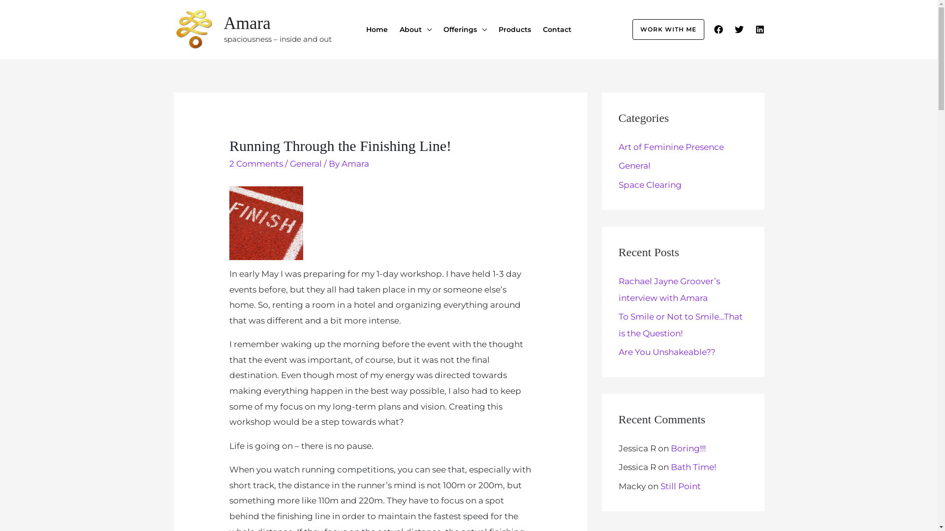  I want to click on Offerings, so click(465, 29).